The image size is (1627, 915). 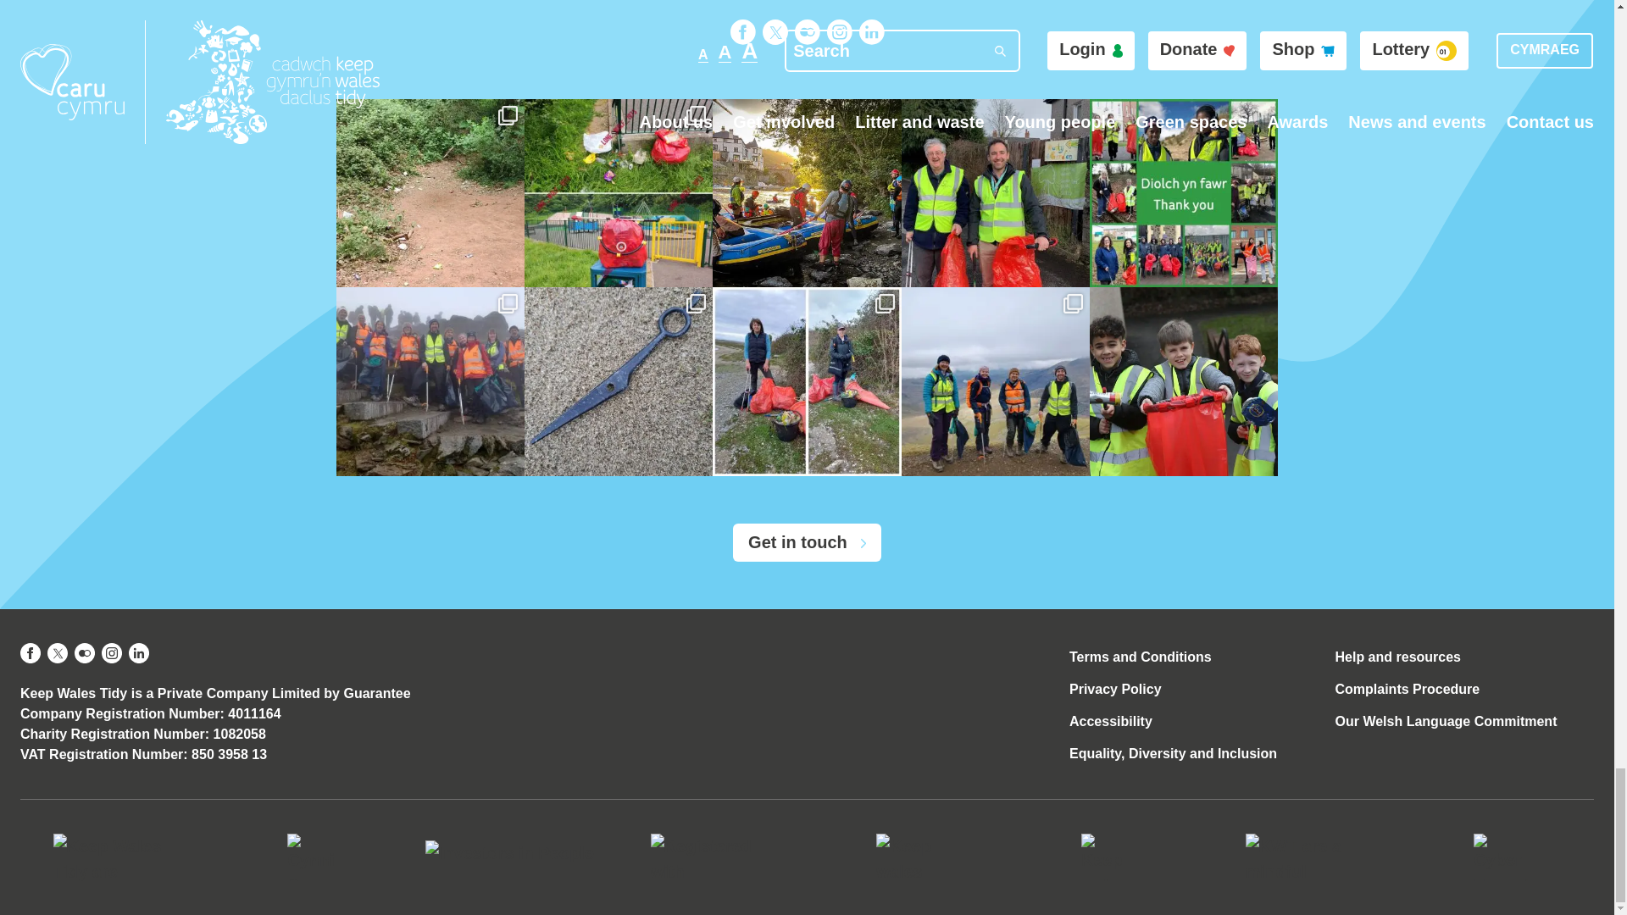 I want to click on Instagram, so click(x=839, y=31).